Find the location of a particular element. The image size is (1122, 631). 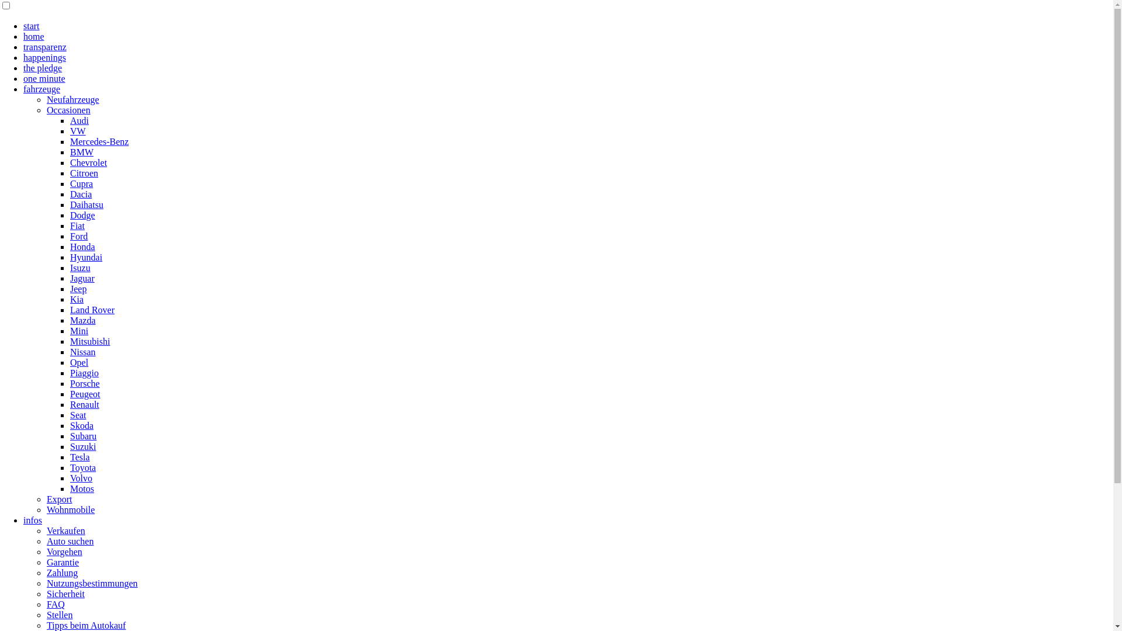

Neufahrzeuge is located at coordinates (73, 99).